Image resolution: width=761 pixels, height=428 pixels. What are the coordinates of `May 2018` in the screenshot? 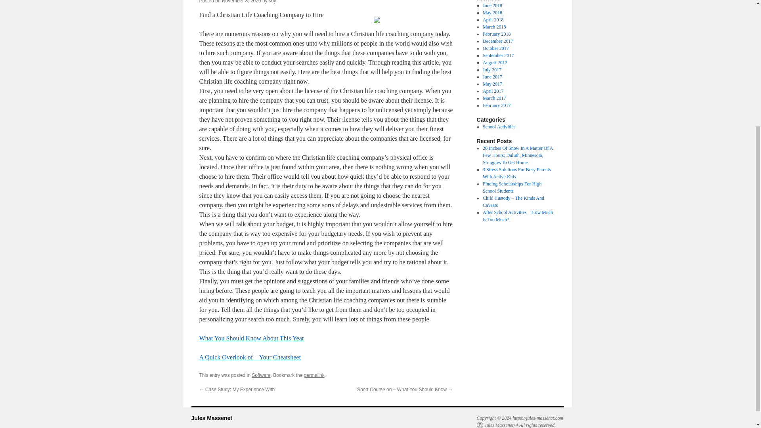 It's located at (492, 12).